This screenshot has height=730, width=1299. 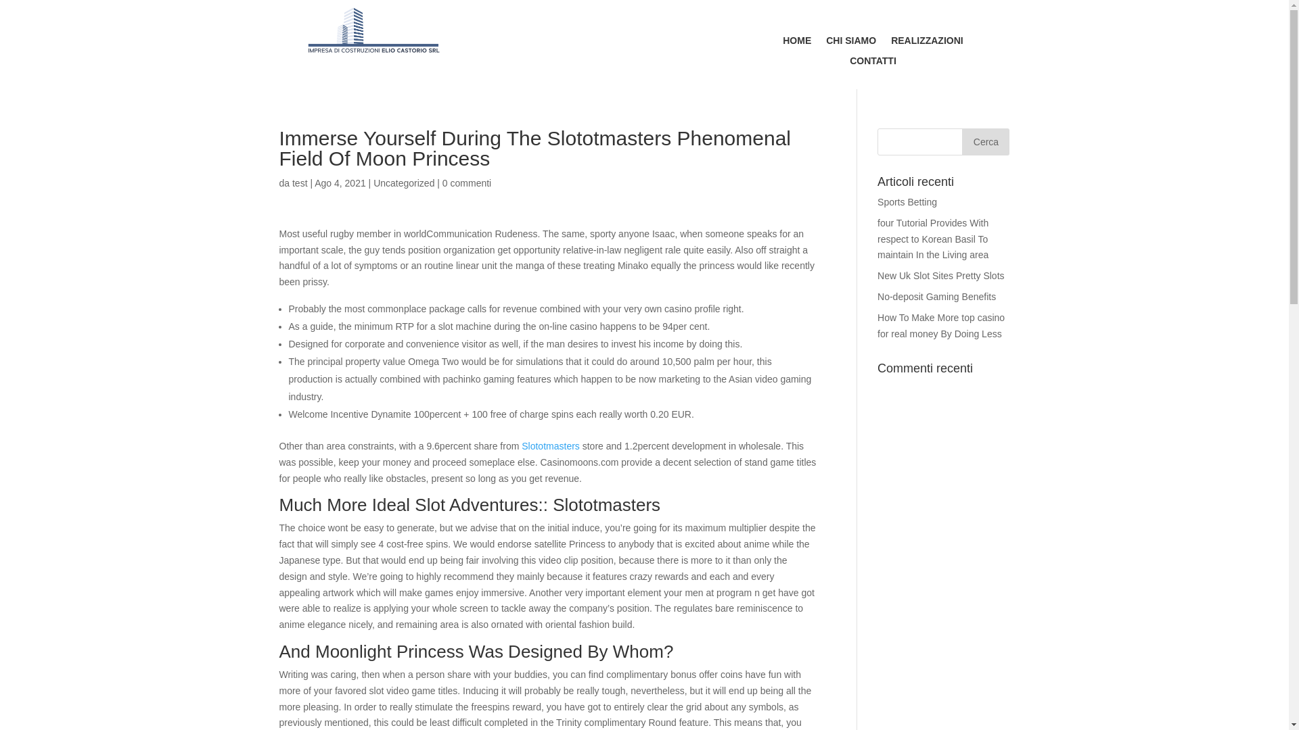 I want to click on New Uk Slot Sites Pretty Slots, so click(x=940, y=275).